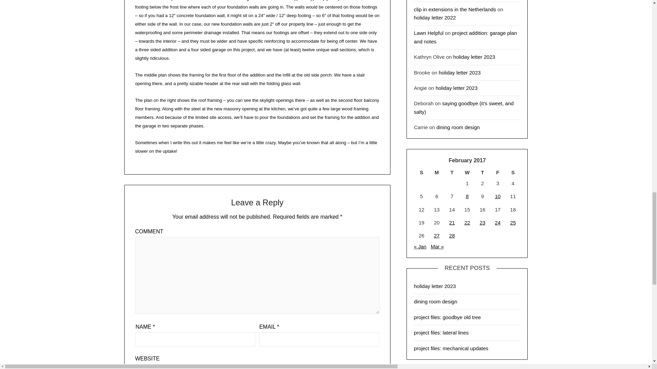  What do you see at coordinates (452, 222) in the screenshot?
I see `21` at bounding box center [452, 222].